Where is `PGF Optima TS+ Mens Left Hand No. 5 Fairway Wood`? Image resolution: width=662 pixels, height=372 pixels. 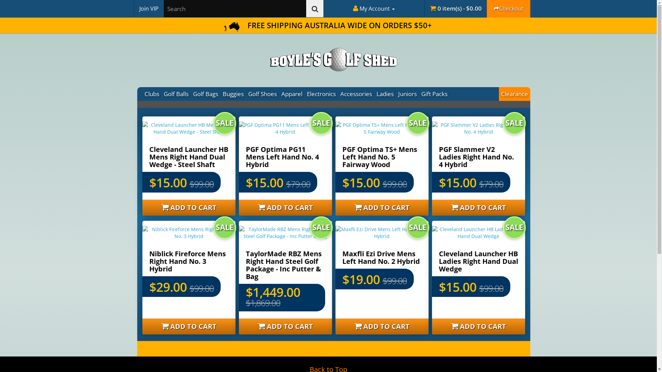
PGF Optima TS+ Mens Left Hand No. 5 Fairway Wood is located at coordinates (379, 157).